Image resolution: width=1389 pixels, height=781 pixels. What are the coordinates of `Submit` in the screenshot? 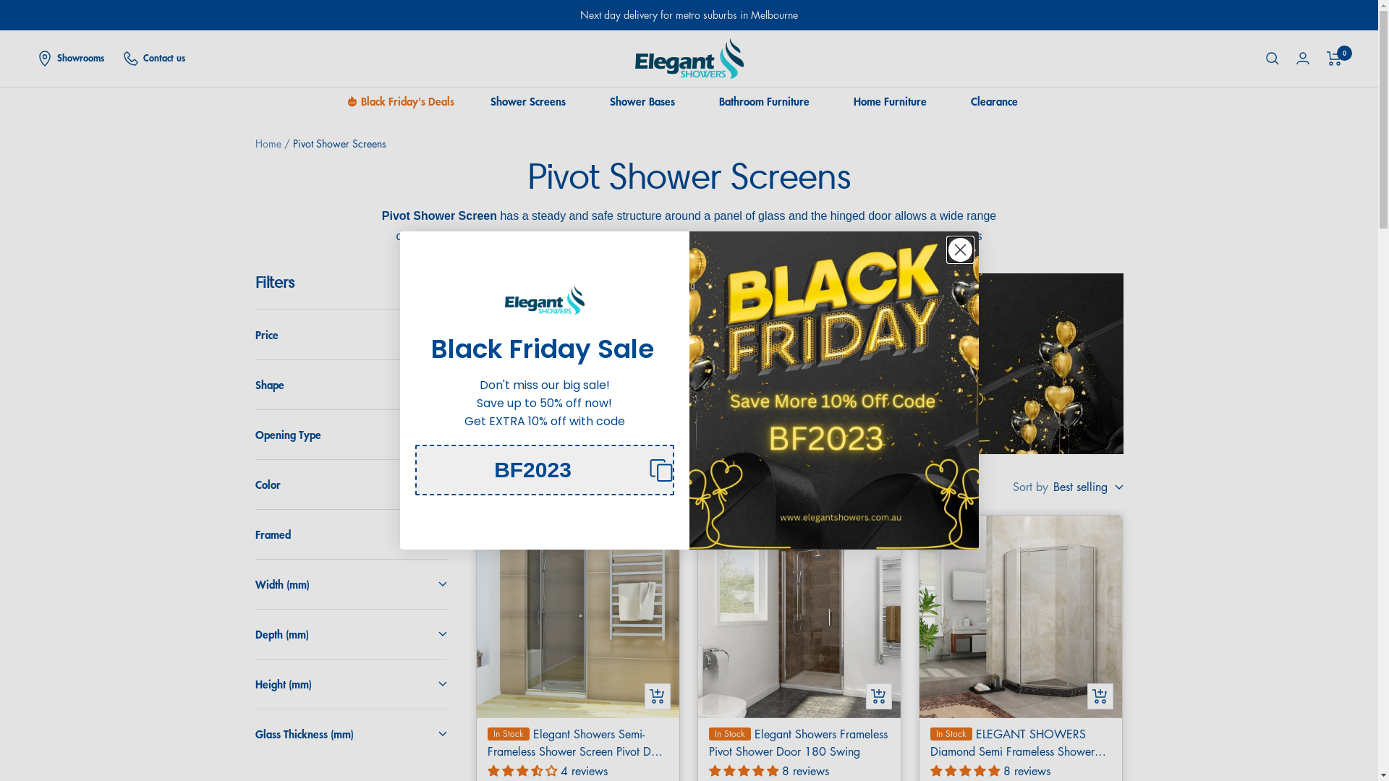 It's located at (17, 8).